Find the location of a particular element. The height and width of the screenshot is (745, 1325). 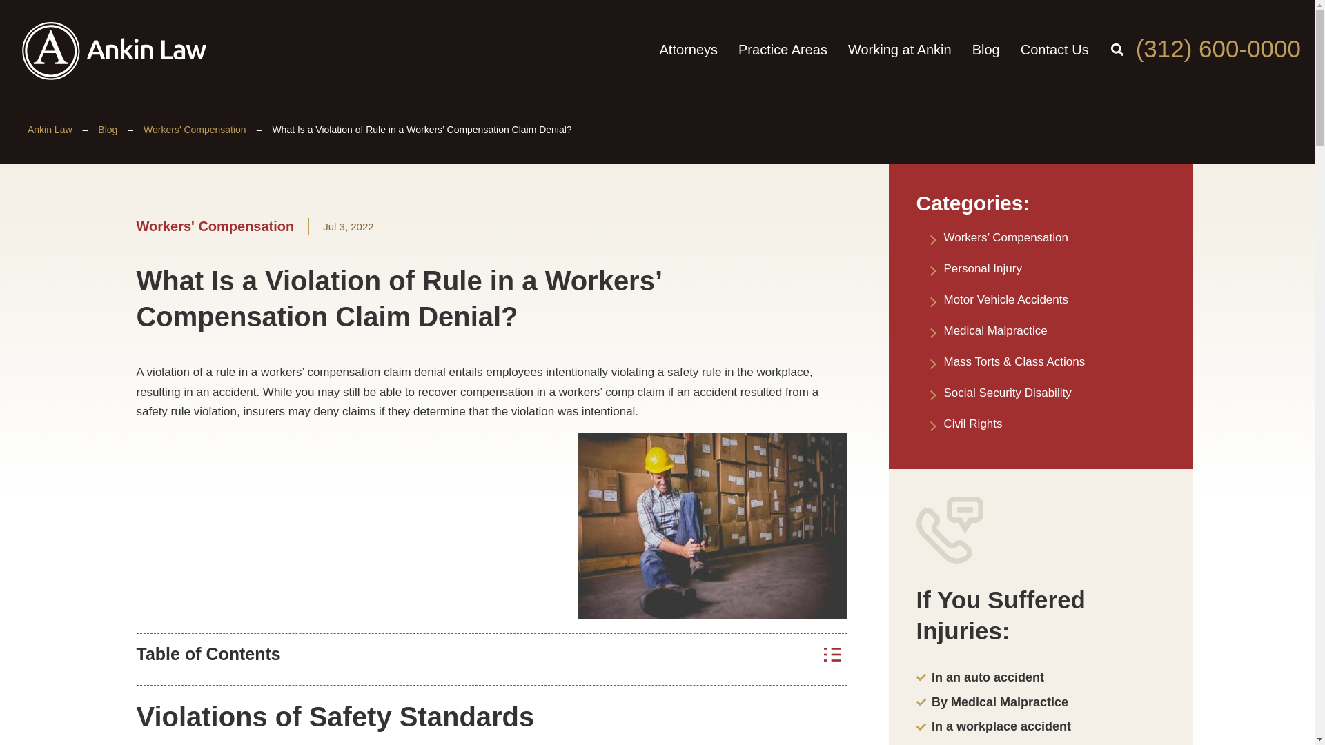

Ankin Law is located at coordinates (50, 130).